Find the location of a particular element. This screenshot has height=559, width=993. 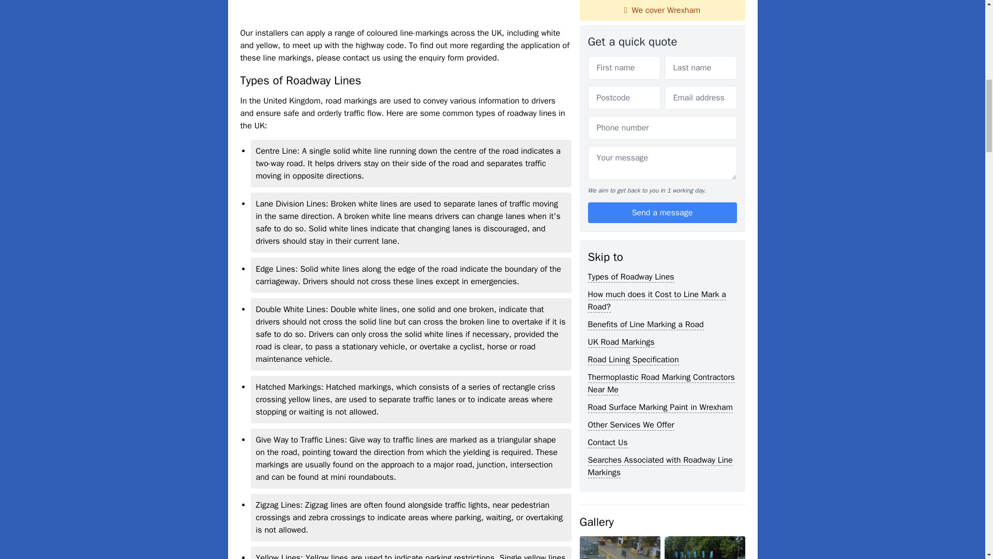

UK Road Markings is located at coordinates (621, 69).